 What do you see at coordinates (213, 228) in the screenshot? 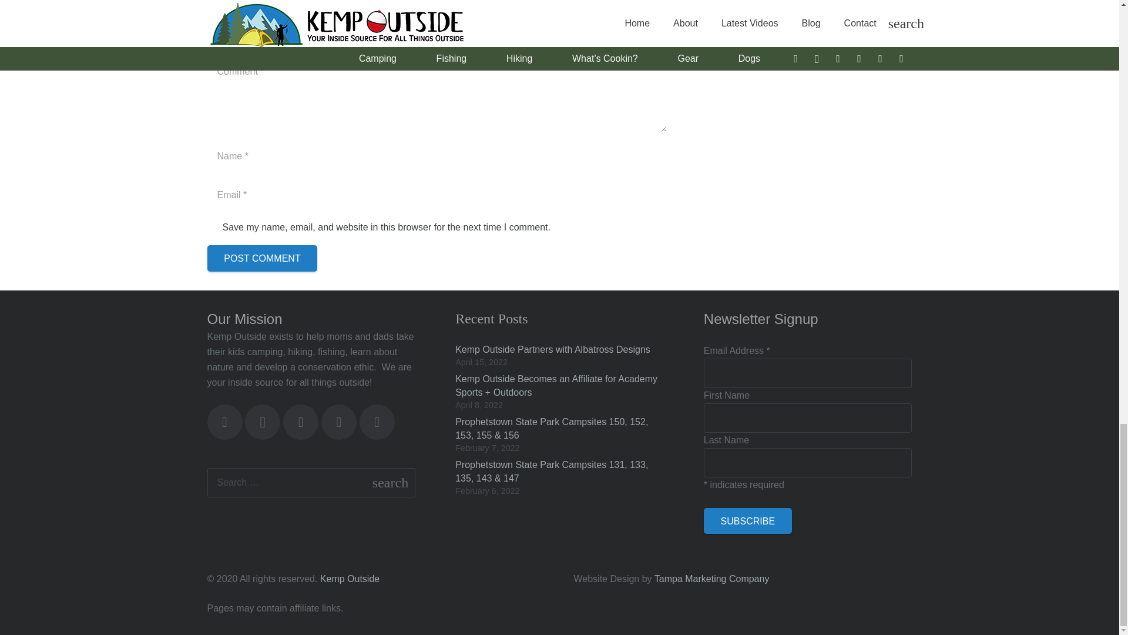
I see `1` at bounding box center [213, 228].